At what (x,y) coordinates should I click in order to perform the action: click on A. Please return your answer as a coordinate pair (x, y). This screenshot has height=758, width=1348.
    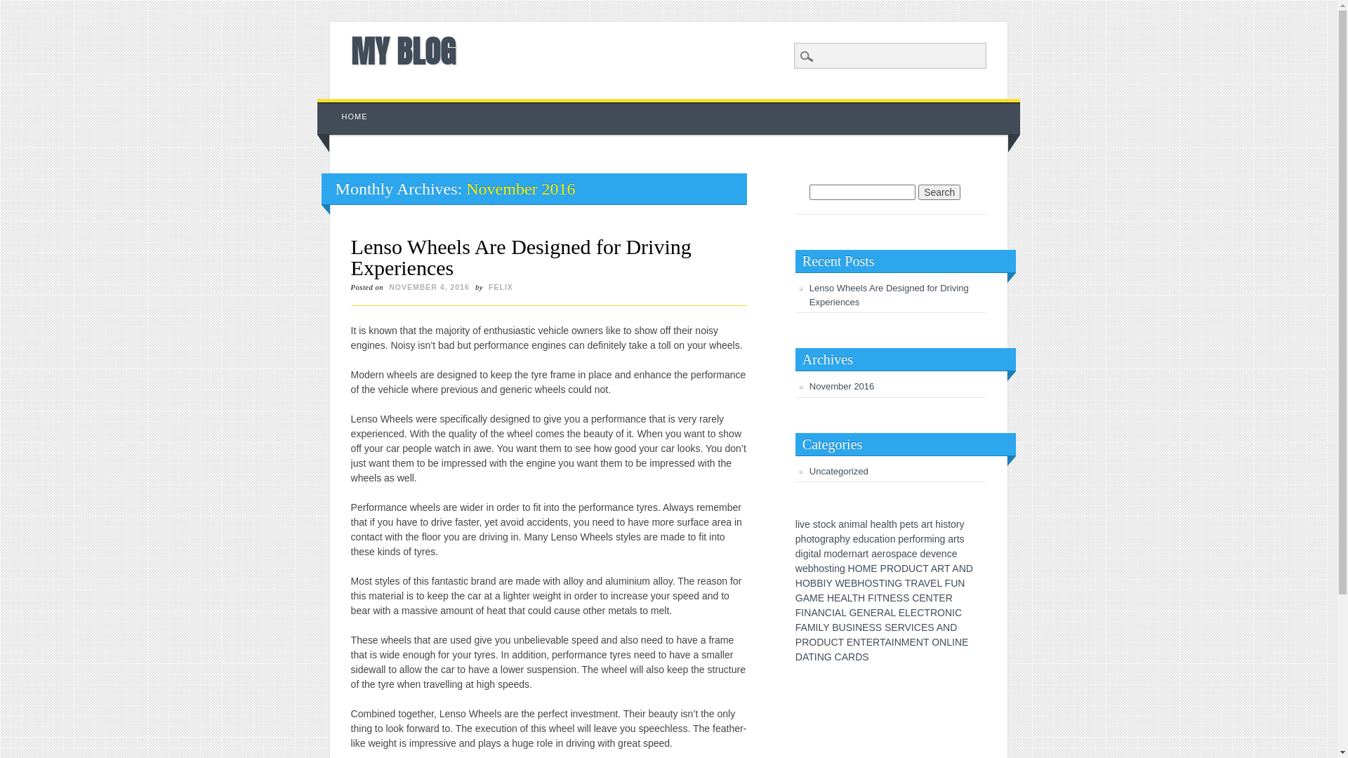
    Looking at the image, I should click on (955, 568).